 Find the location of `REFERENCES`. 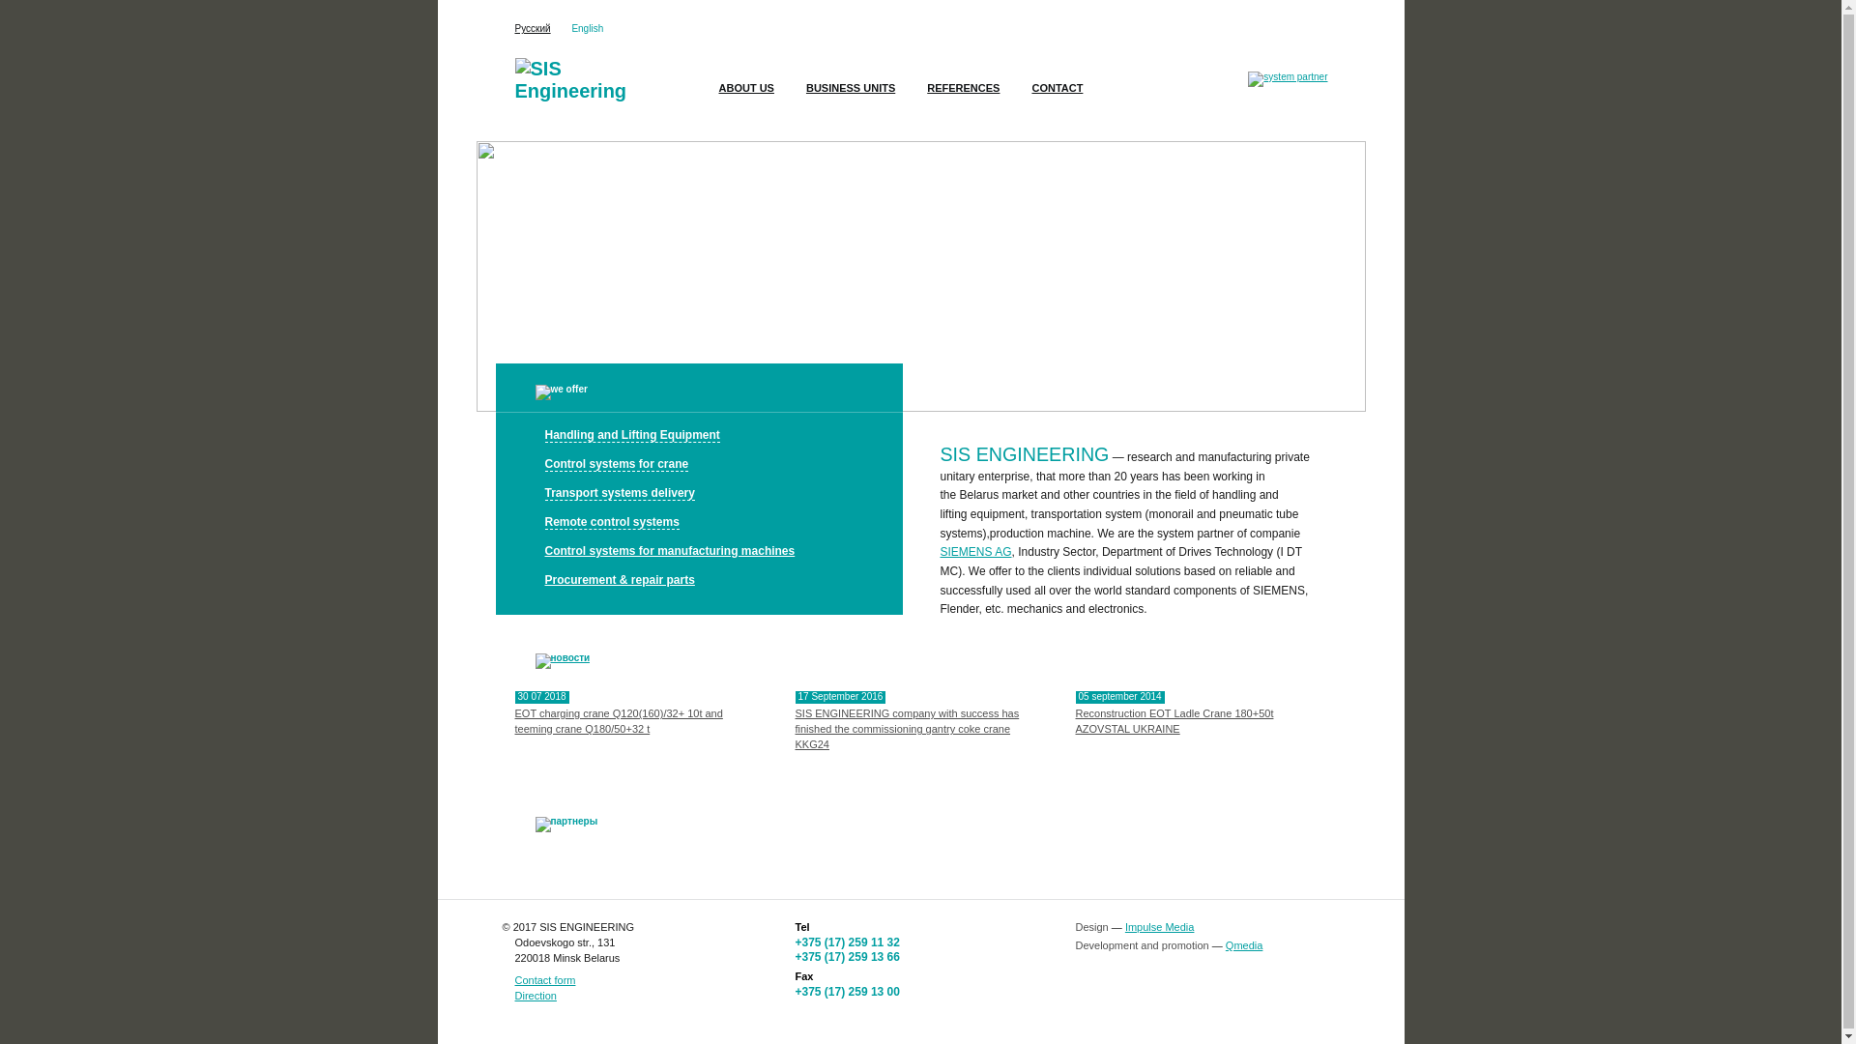

REFERENCES is located at coordinates (963, 94).